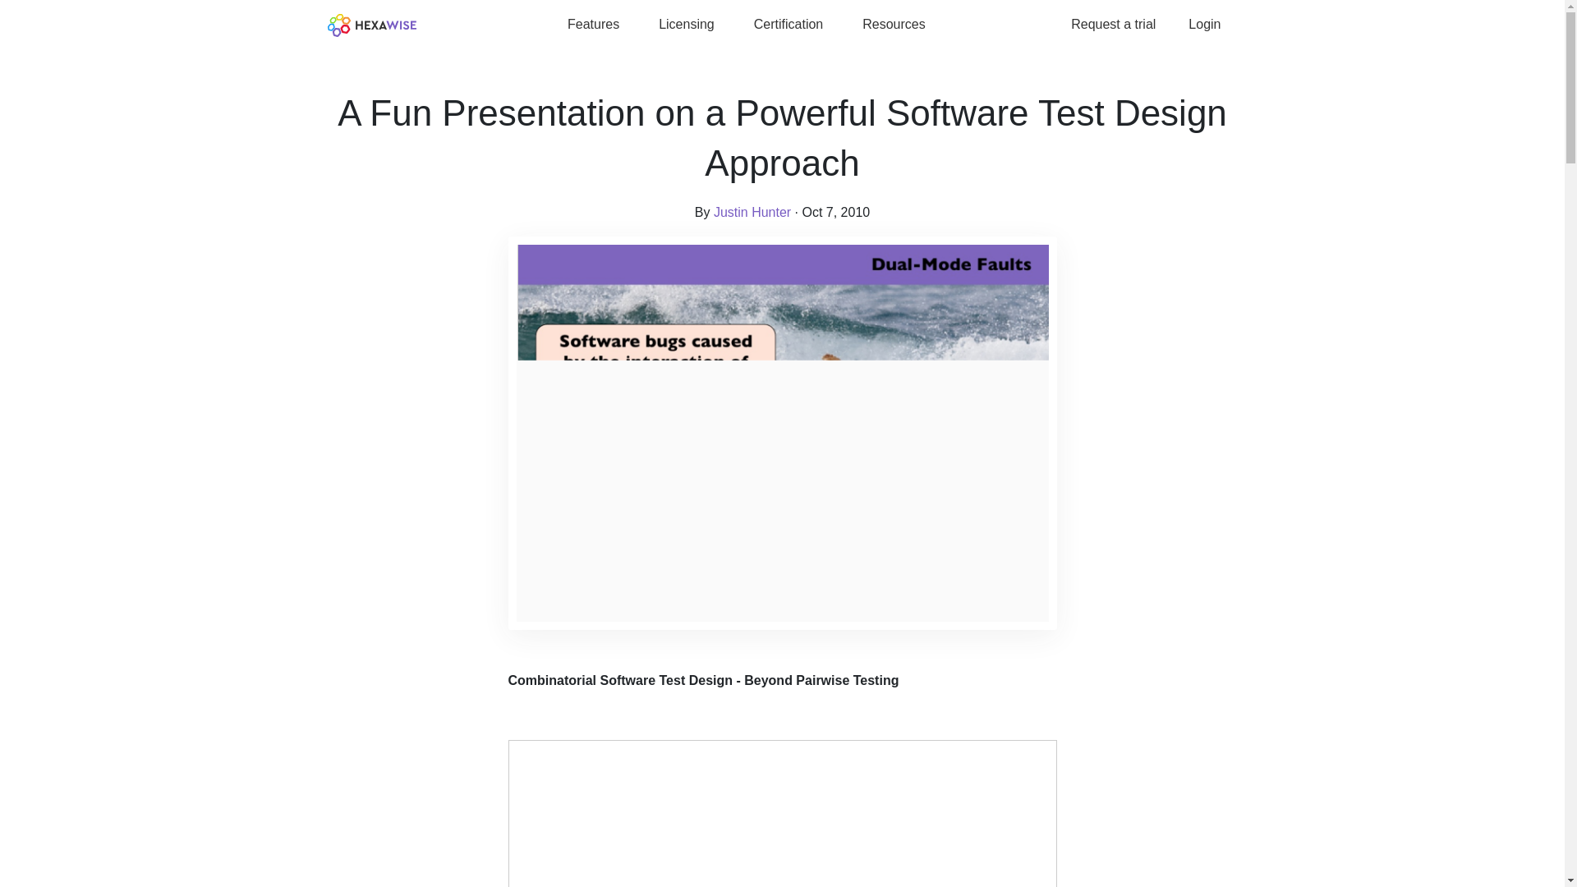 Image resolution: width=1577 pixels, height=887 pixels. I want to click on Request a trial, so click(1114, 23).